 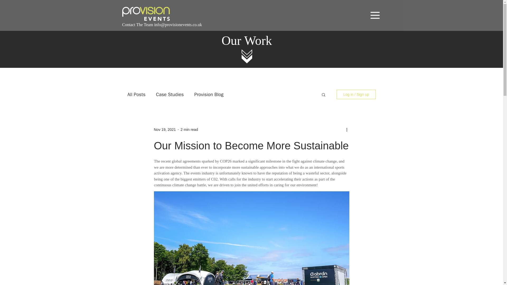 What do you see at coordinates (164, 129) in the screenshot?
I see `Nov 19, 2021` at bounding box center [164, 129].